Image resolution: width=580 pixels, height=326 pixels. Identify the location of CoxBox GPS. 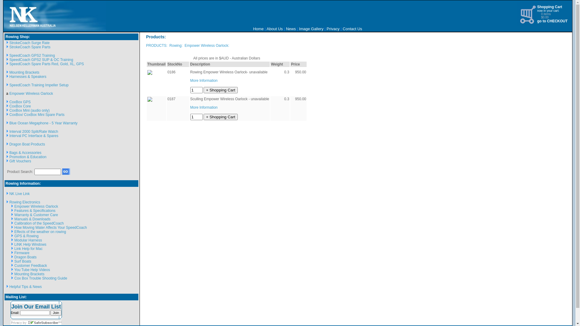
(20, 102).